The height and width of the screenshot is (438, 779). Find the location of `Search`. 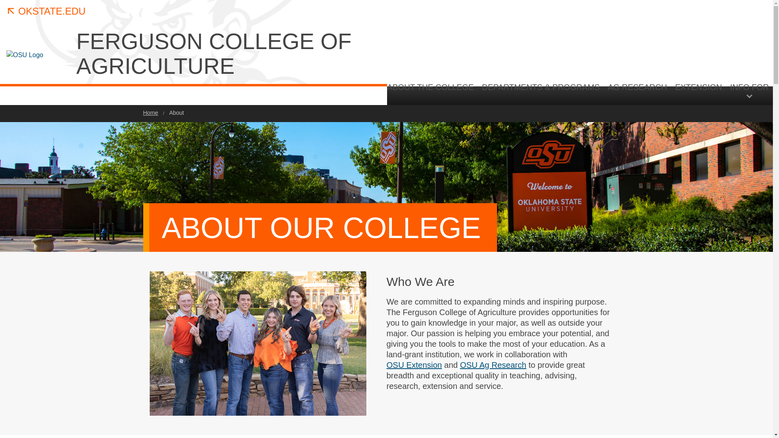

Search is located at coordinates (716, 161).